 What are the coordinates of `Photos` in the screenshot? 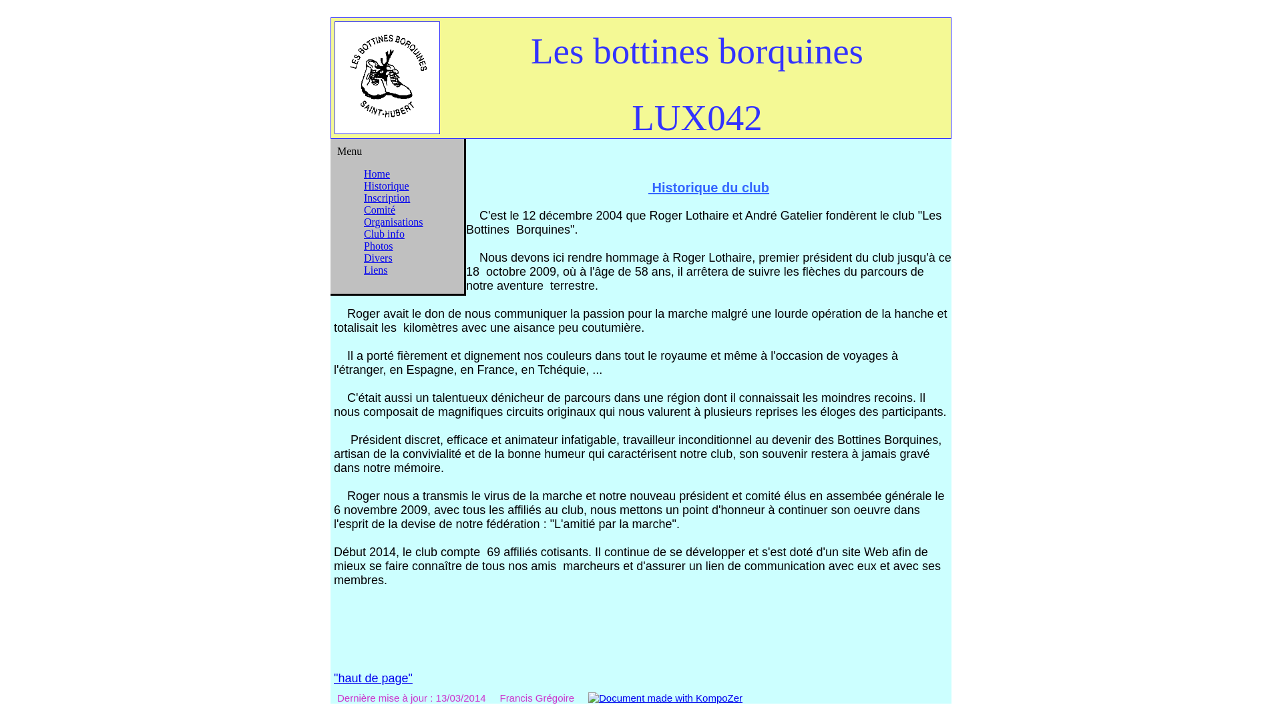 It's located at (379, 246).